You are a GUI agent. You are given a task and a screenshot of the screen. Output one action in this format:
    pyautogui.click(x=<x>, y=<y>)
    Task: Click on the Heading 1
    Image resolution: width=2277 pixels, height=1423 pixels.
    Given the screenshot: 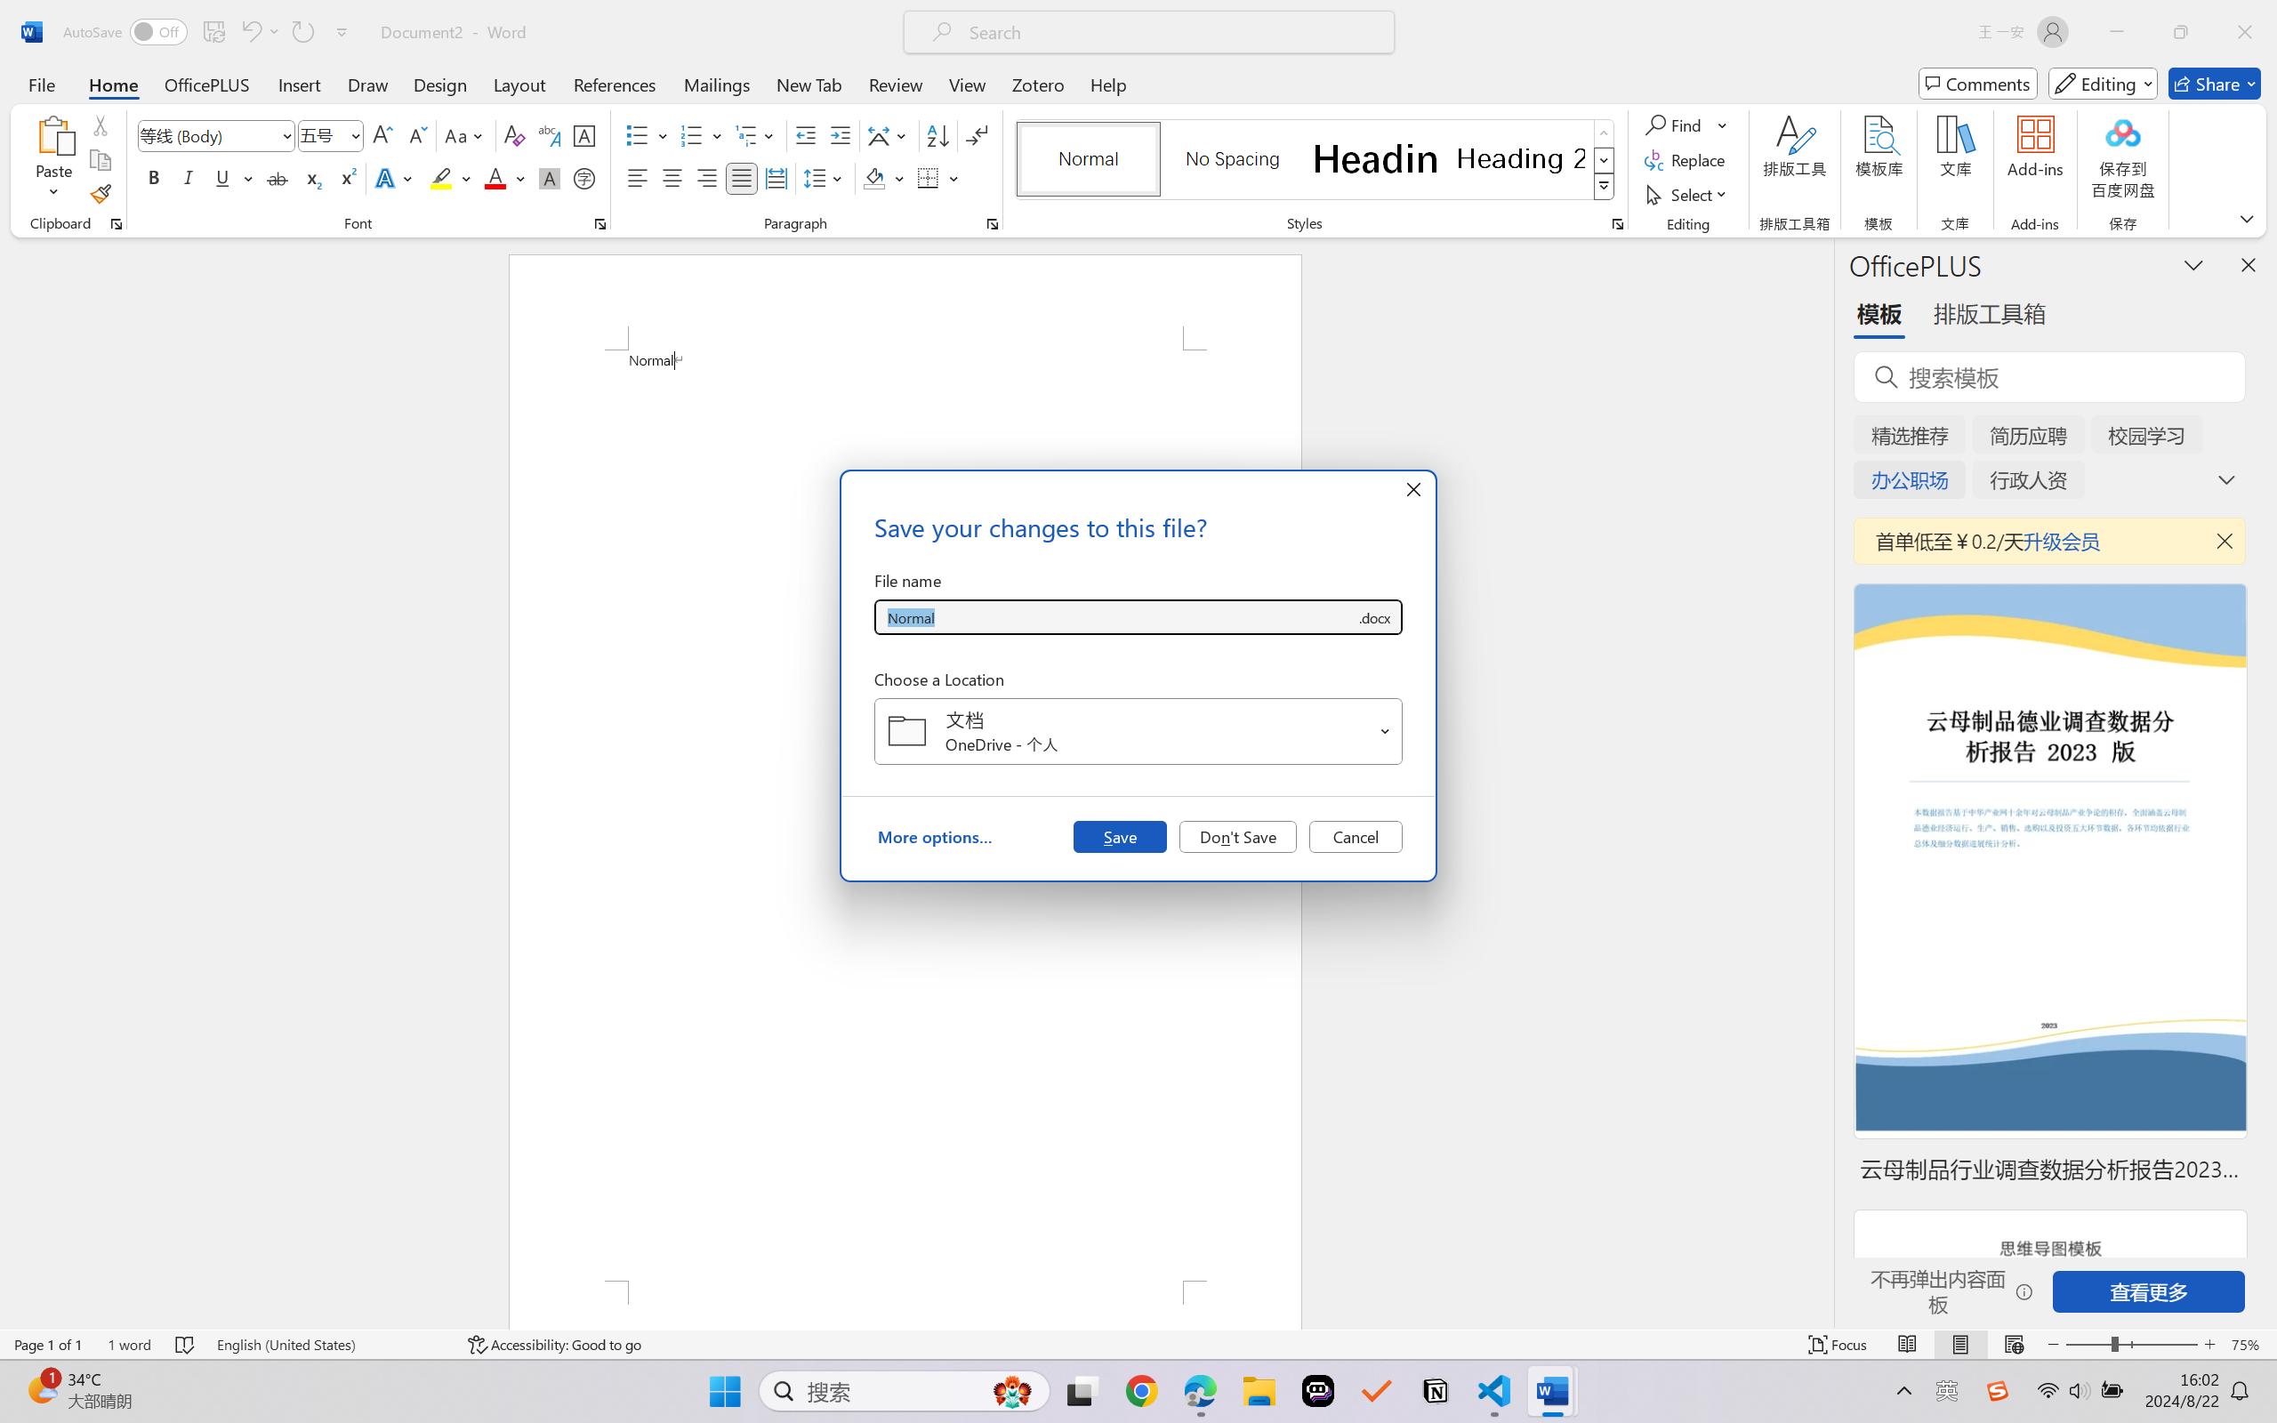 What is the action you would take?
    pyautogui.click(x=1376, y=158)
    